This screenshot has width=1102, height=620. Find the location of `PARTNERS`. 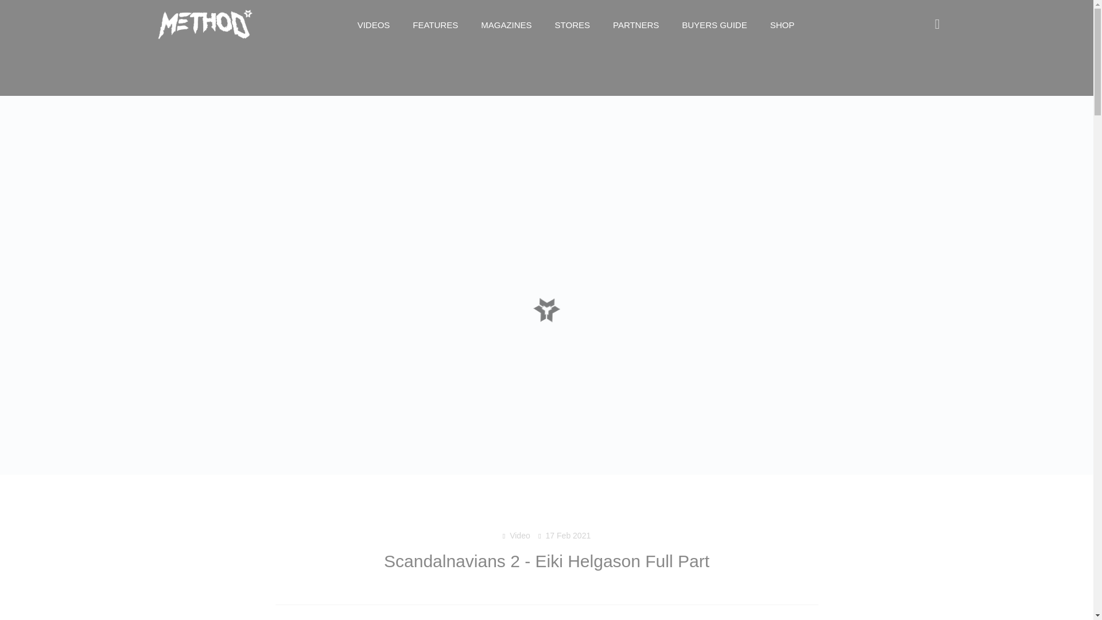

PARTNERS is located at coordinates (636, 25).